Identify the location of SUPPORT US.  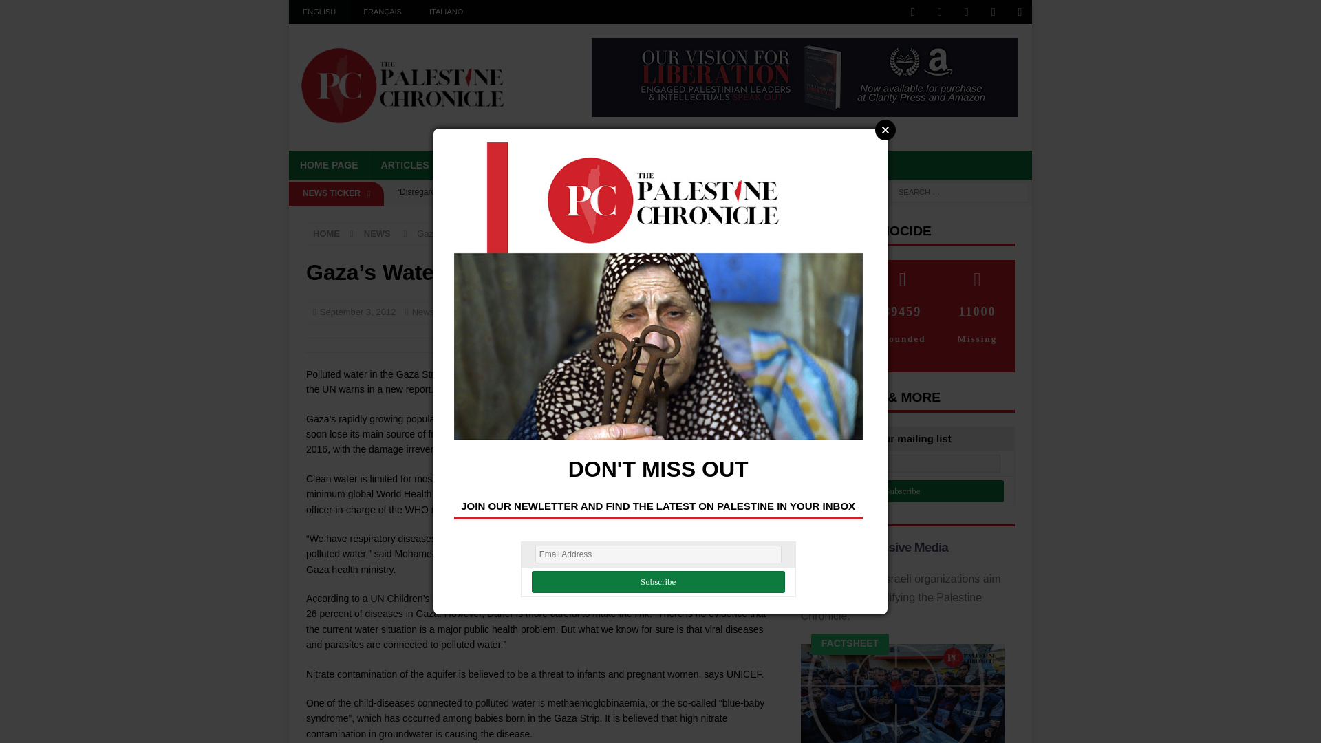
(768, 165).